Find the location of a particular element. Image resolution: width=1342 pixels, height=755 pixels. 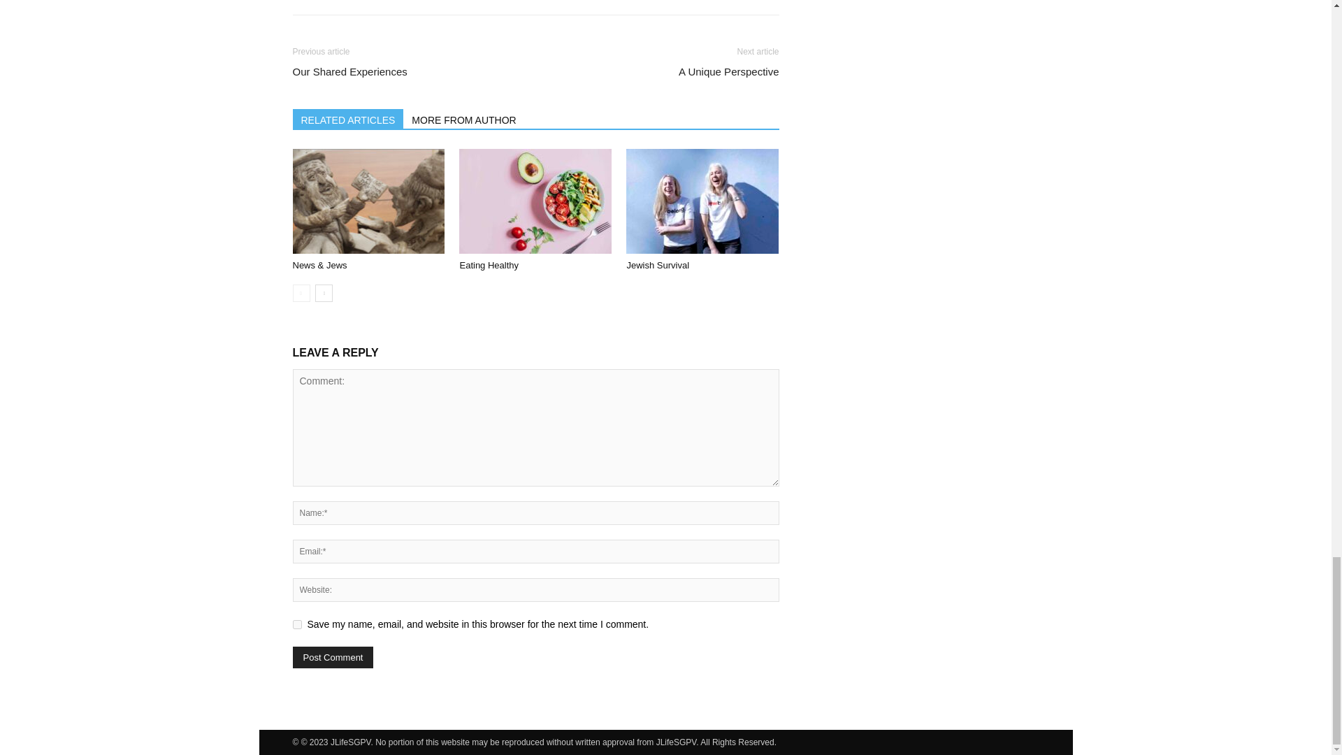

Eating Healthy is located at coordinates (488, 264).